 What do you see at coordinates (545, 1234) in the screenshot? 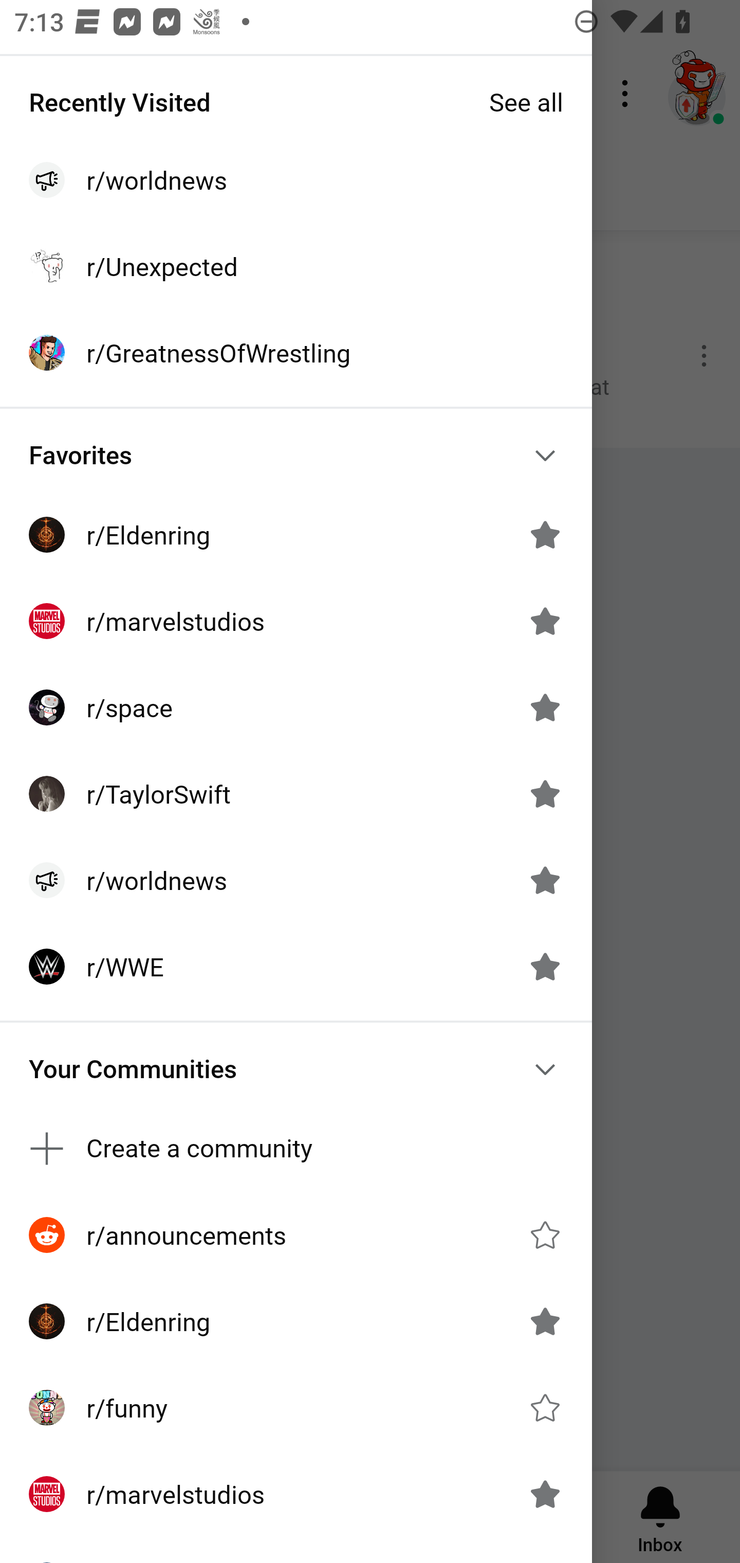
I see `Favorite r/announcements` at bounding box center [545, 1234].